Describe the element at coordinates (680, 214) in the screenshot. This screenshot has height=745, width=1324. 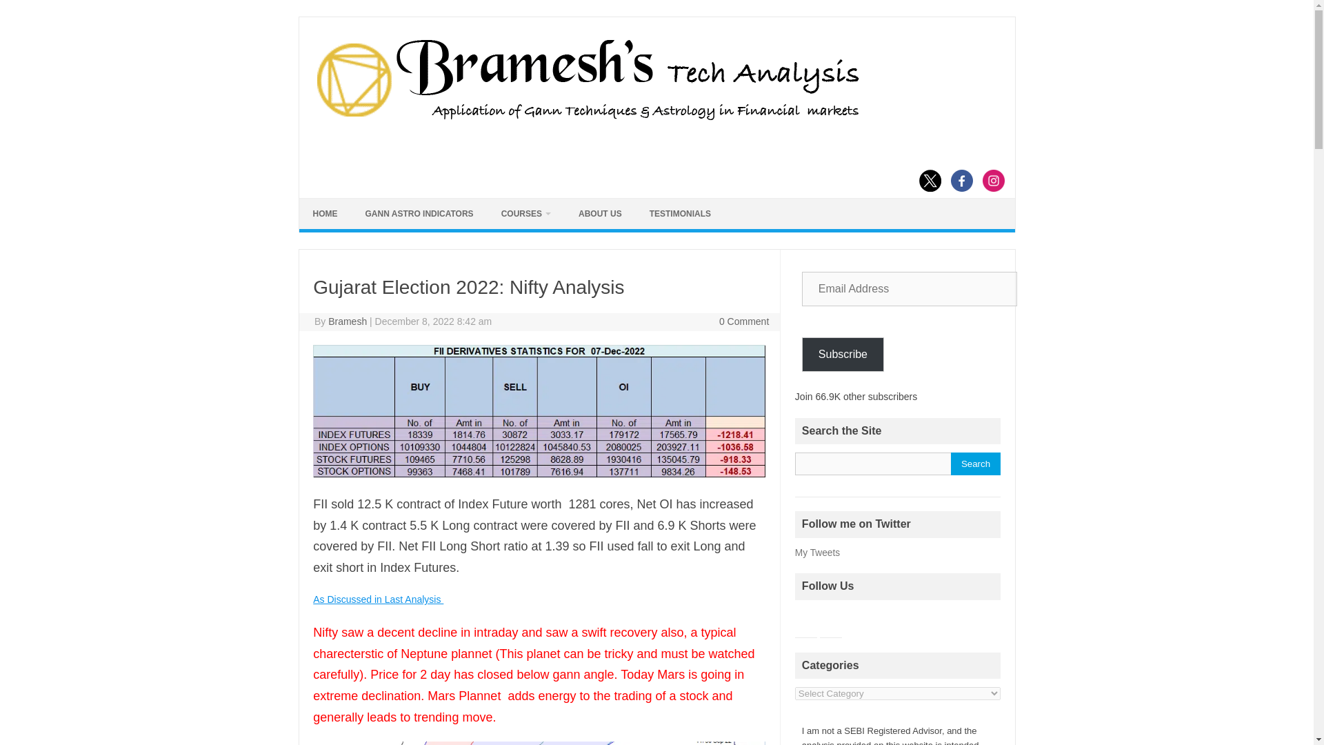
I see `TESTIMONIALS` at that location.